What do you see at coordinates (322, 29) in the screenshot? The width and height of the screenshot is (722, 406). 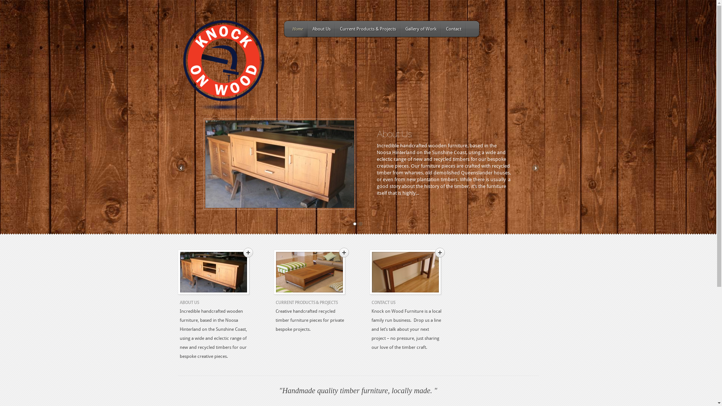 I see `About Us` at bounding box center [322, 29].